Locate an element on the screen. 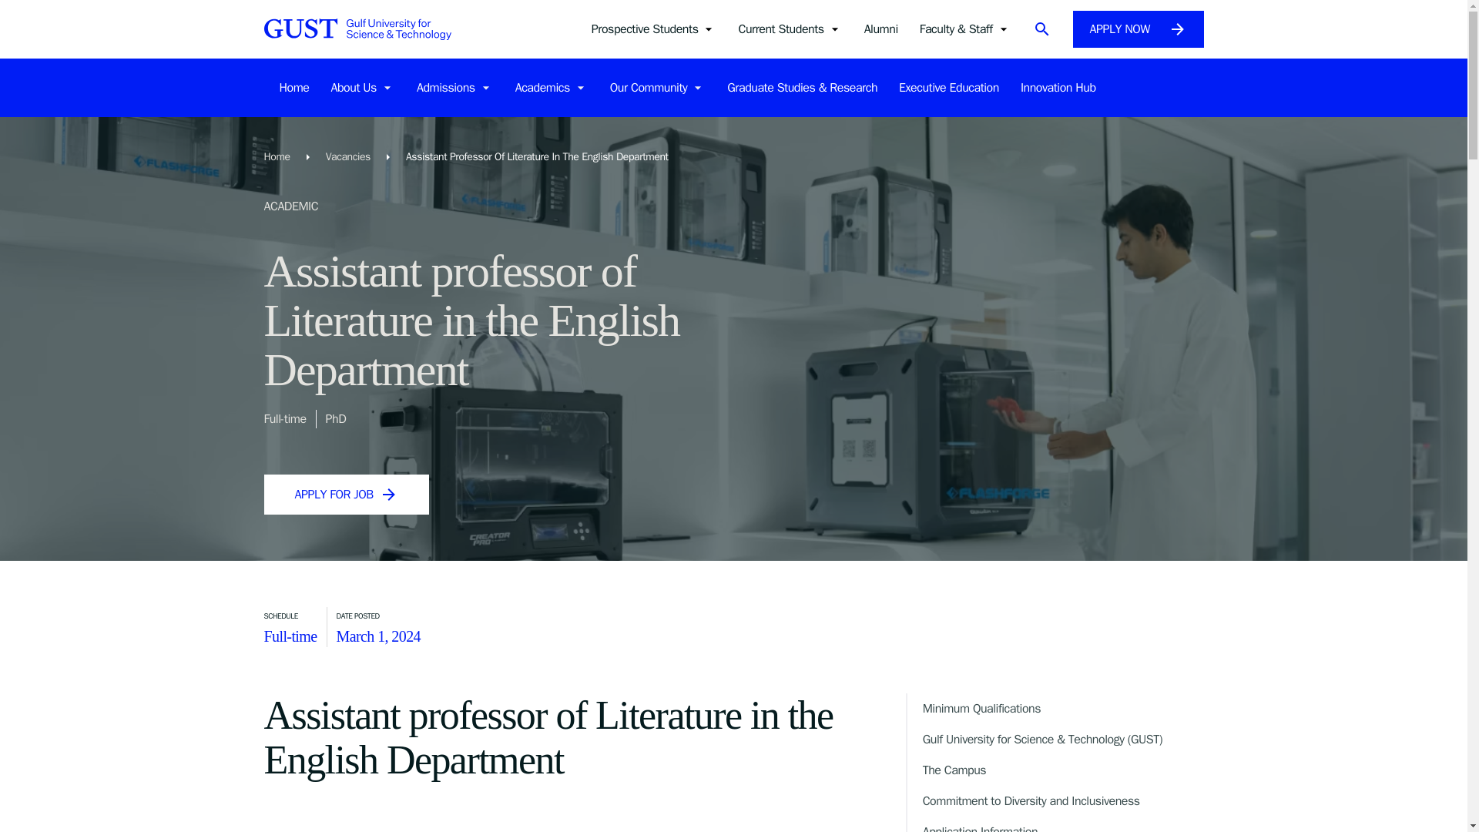 The image size is (1479, 832). Current Students is located at coordinates (790, 29).